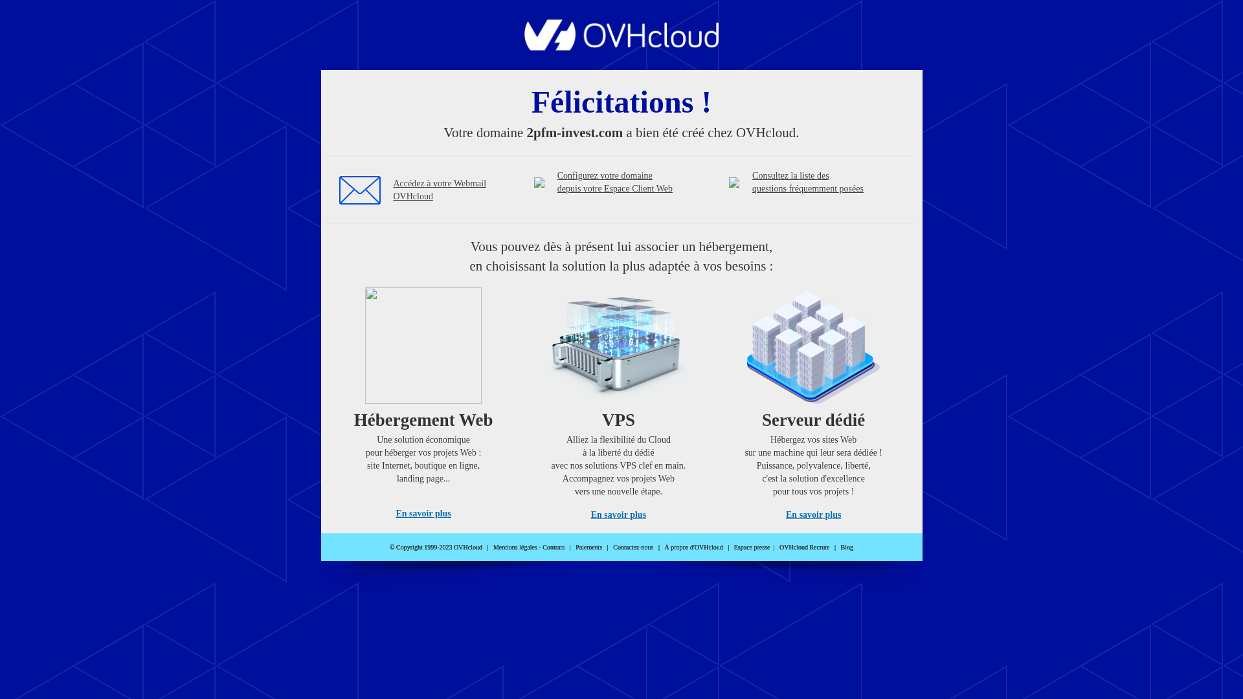 The image size is (1243, 699). I want to click on En savoir plus, so click(619, 515).